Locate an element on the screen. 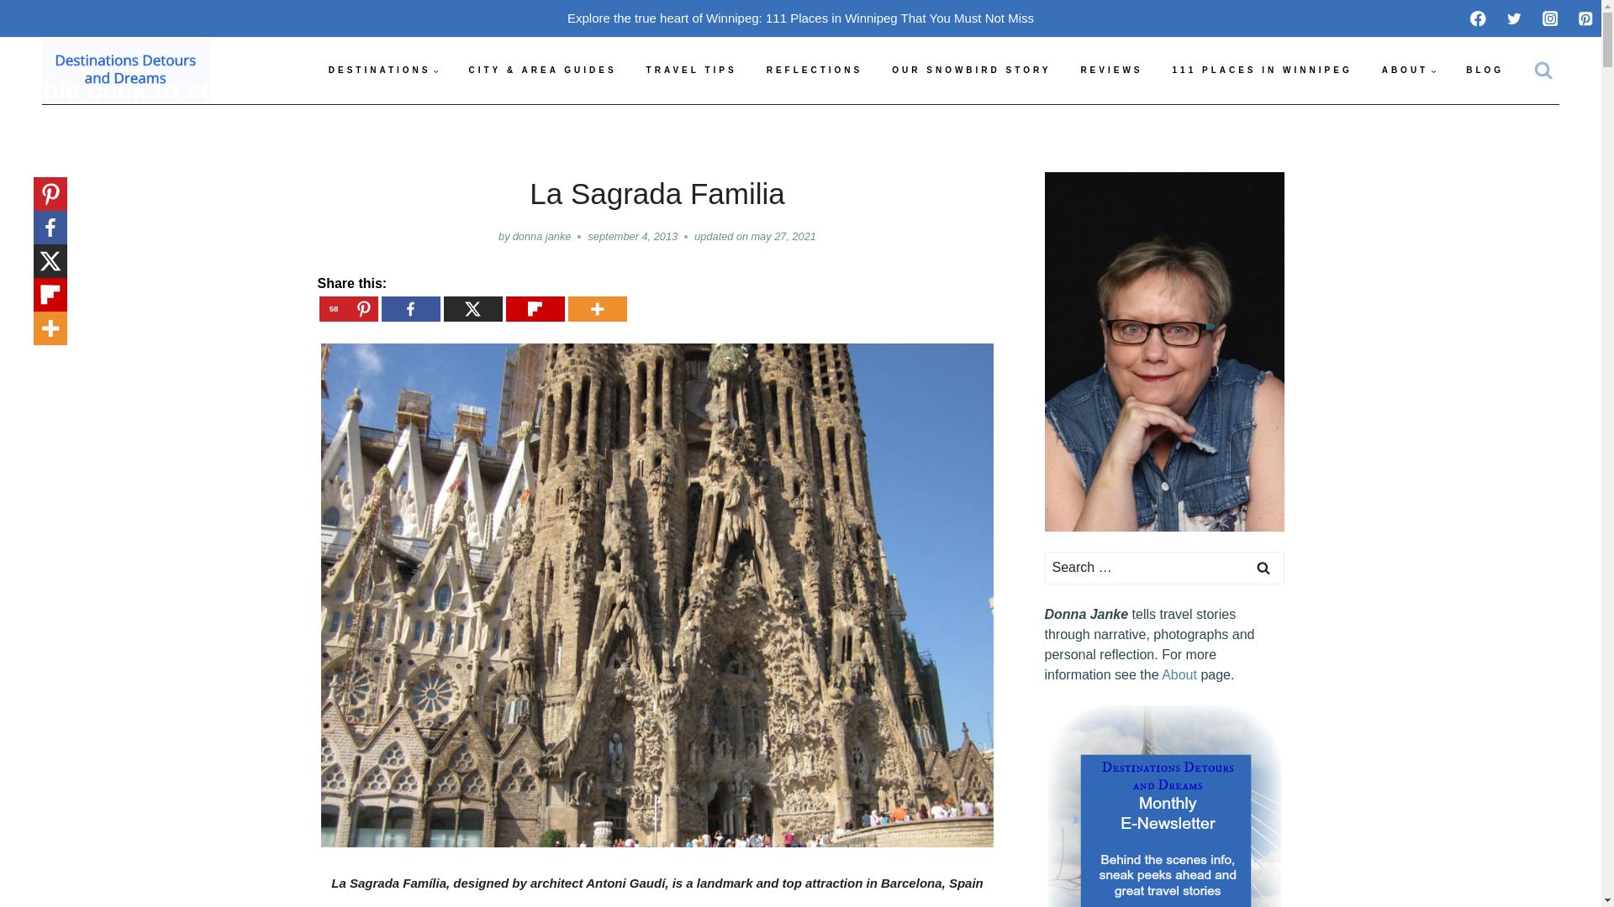  BLOG is located at coordinates (1485, 71).